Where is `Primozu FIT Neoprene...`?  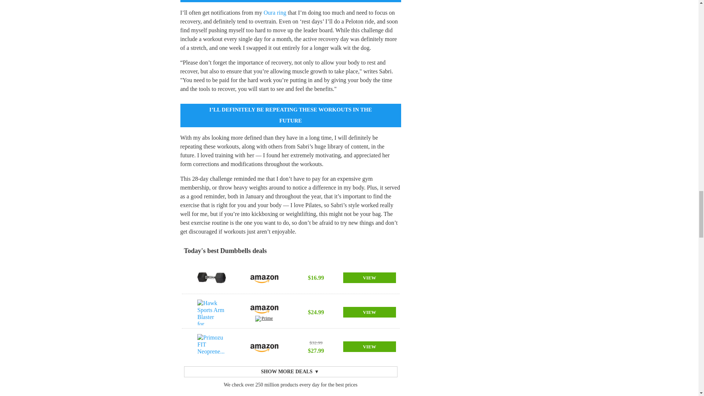
Primozu FIT Neoprene... is located at coordinates (211, 347).